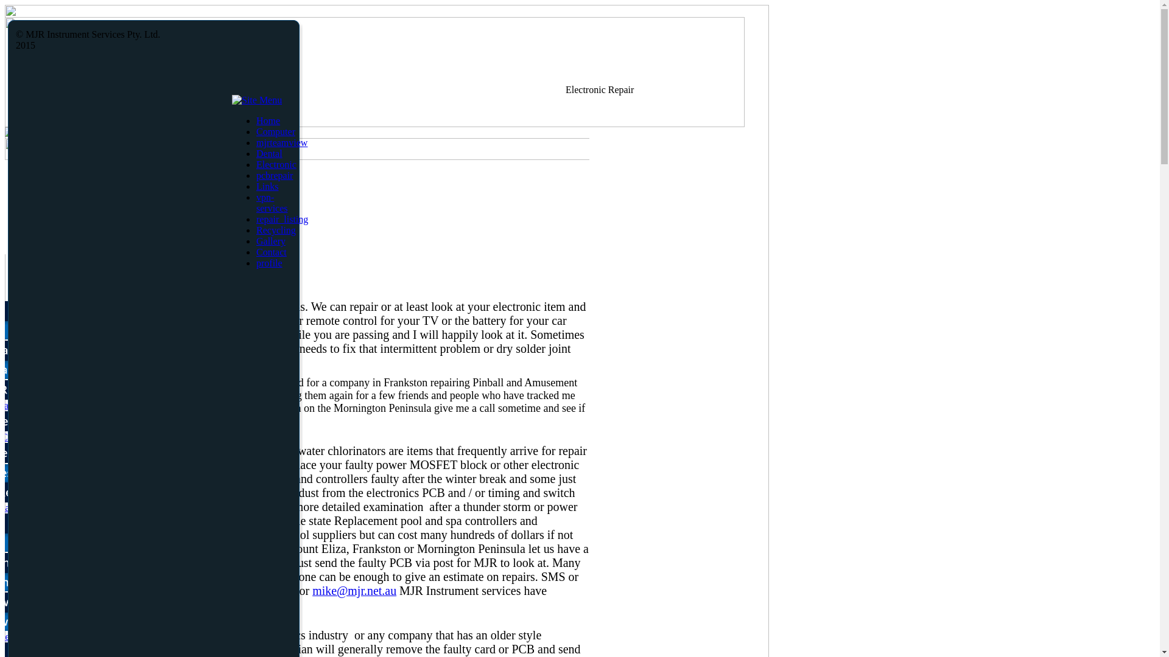 The height and width of the screenshot is (657, 1169). Describe the element at coordinates (354, 591) in the screenshot. I see `mike@mjr.net.au` at that location.